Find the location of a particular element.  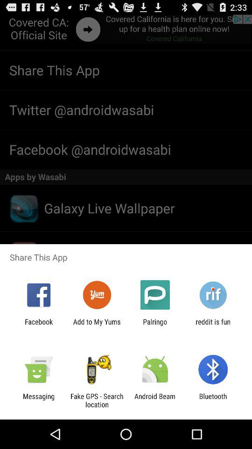

turn off icon to the left of palringo icon is located at coordinates (97, 326).